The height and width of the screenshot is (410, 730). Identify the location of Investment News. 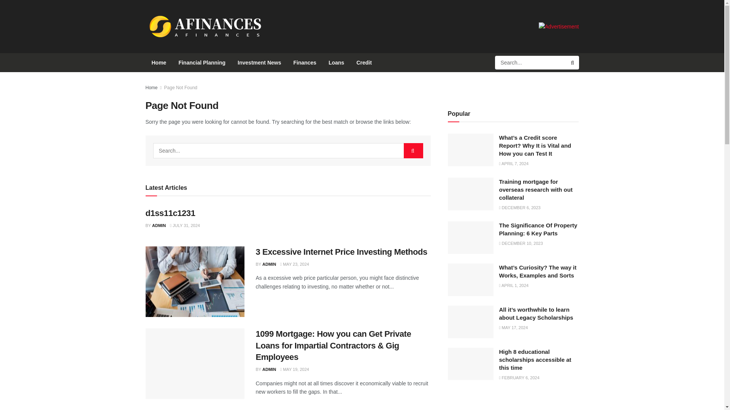
(259, 63).